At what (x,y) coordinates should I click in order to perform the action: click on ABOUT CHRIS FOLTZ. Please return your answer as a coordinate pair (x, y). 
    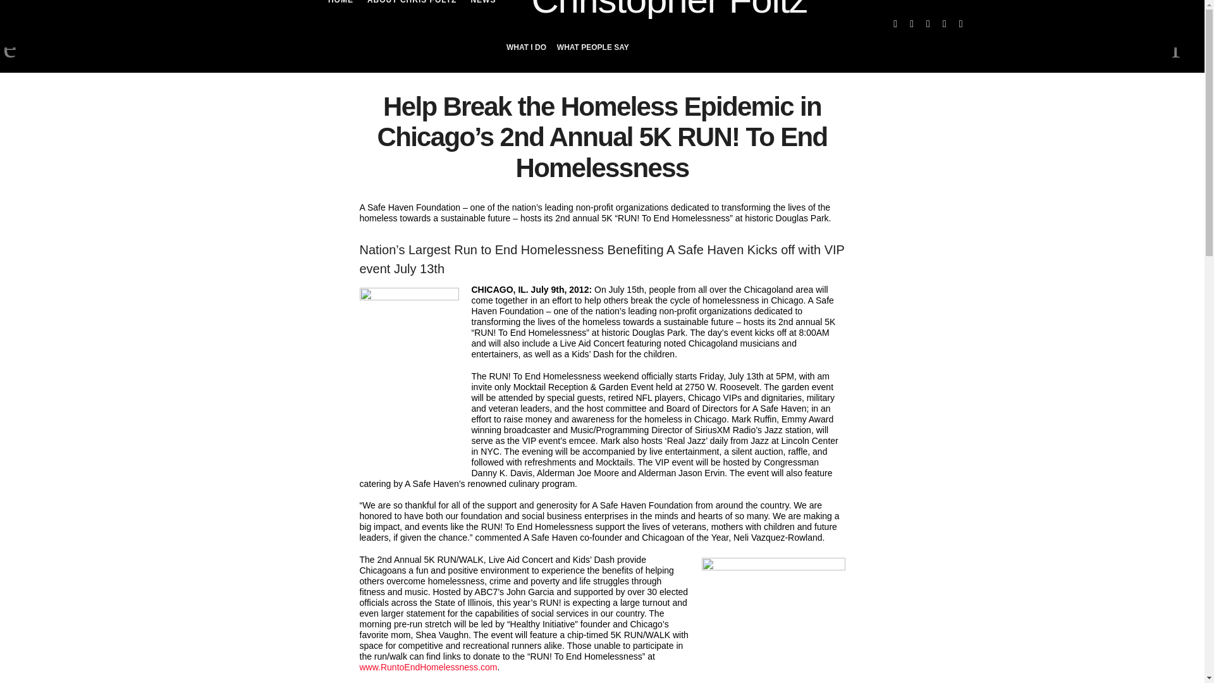
    Looking at the image, I should click on (412, 11).